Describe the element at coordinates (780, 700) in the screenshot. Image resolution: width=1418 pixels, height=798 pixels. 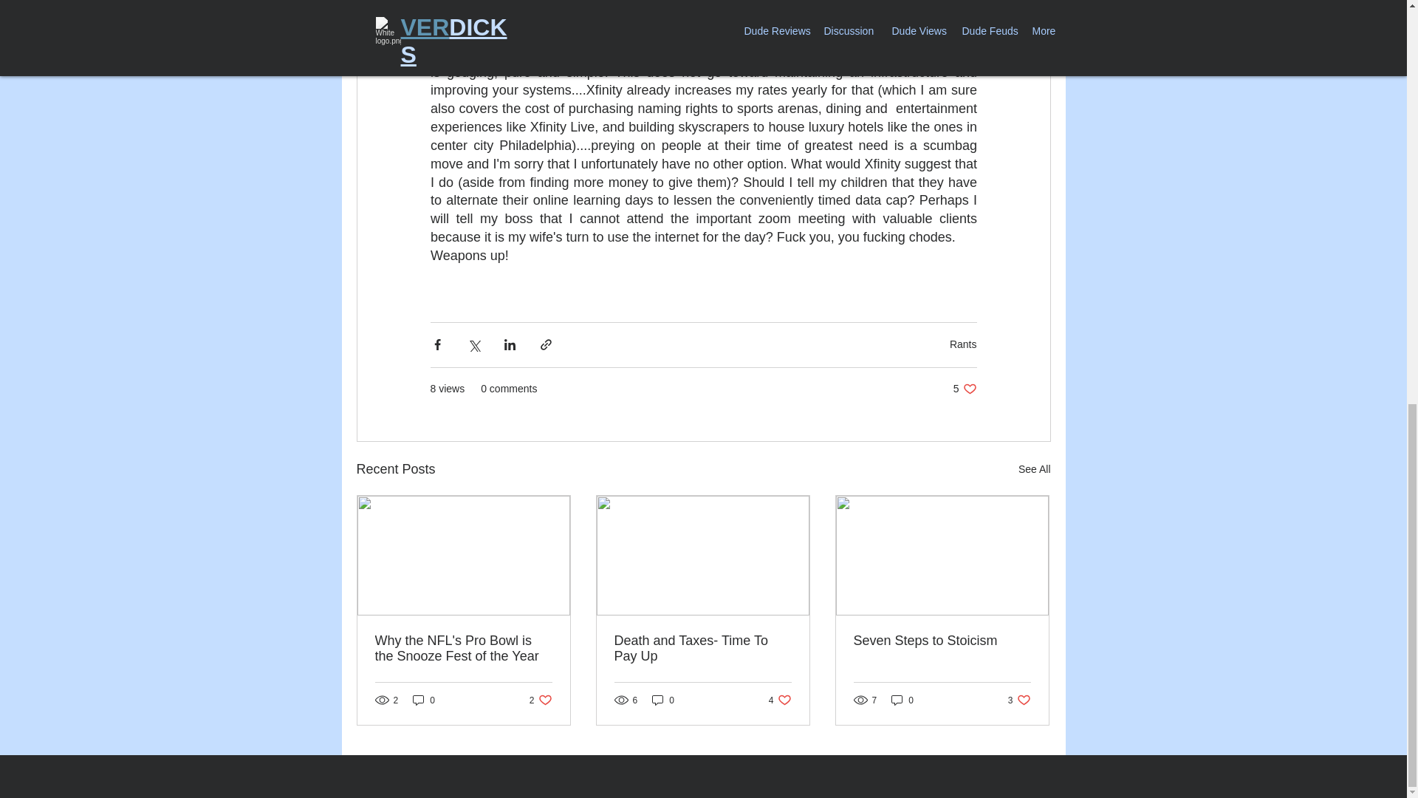
I see `Death and Taxes- Time To Pay Up` at that location.